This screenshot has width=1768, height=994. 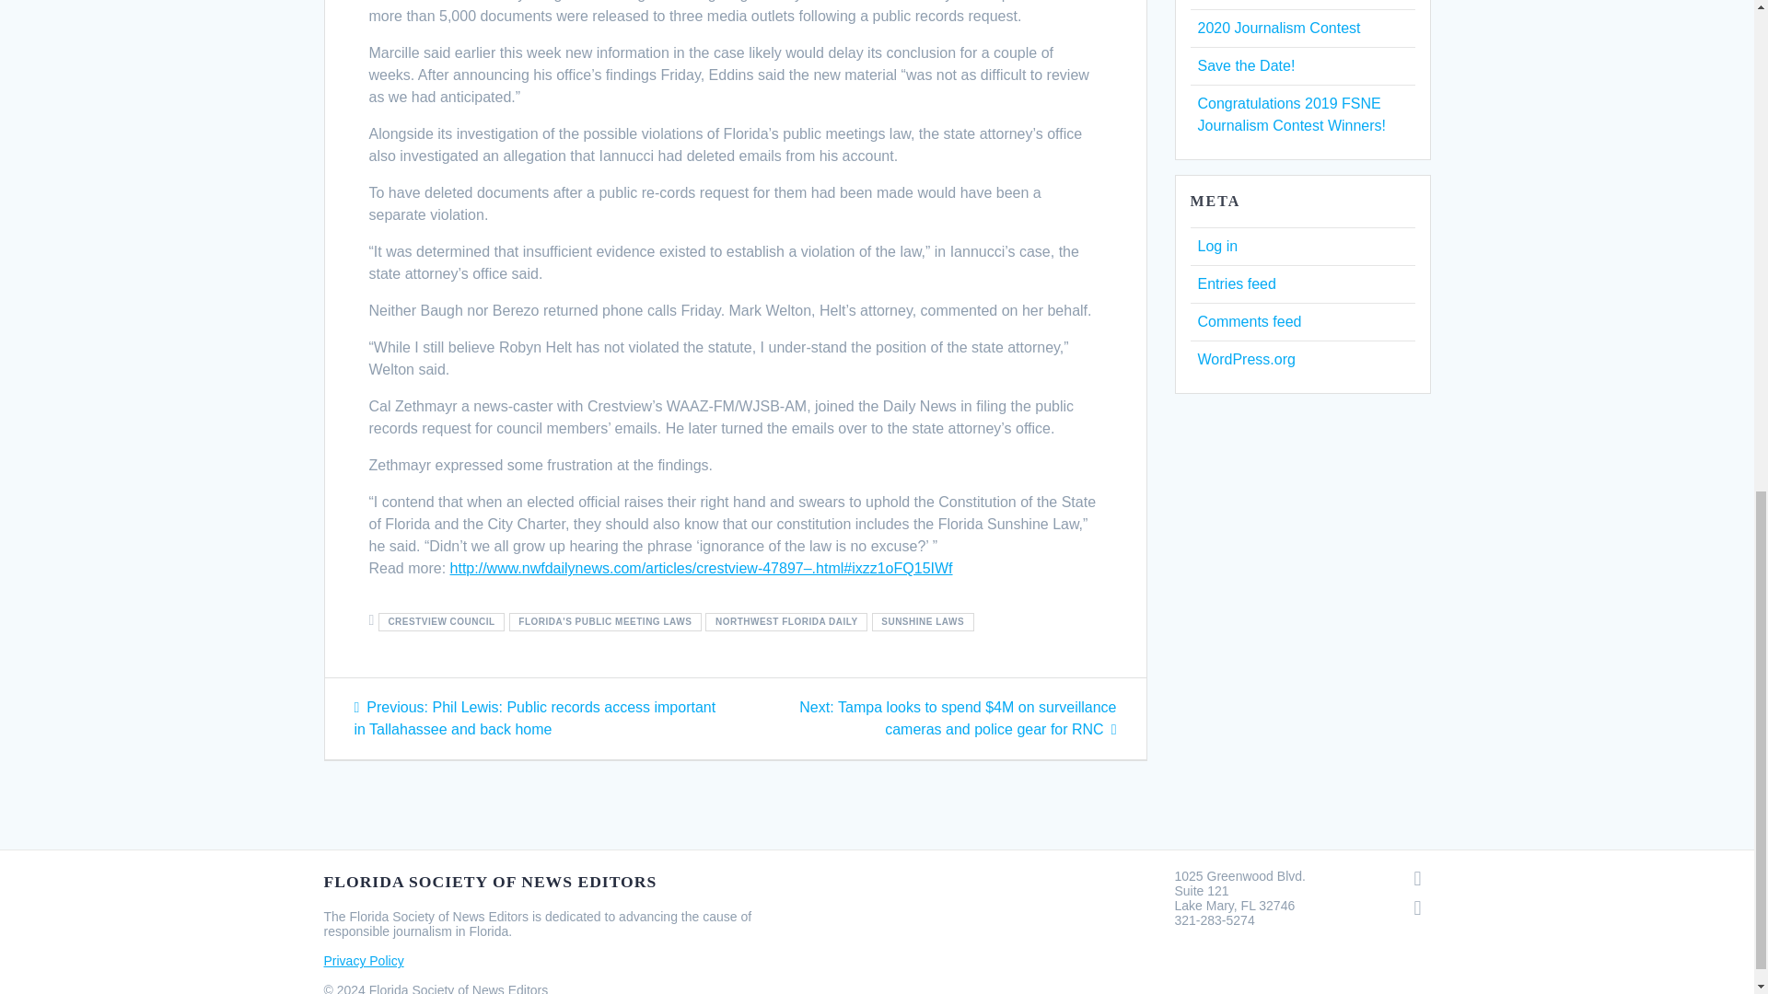 I want to click on CRESTVIEW COUNCIL, so click(x=440, y=621).